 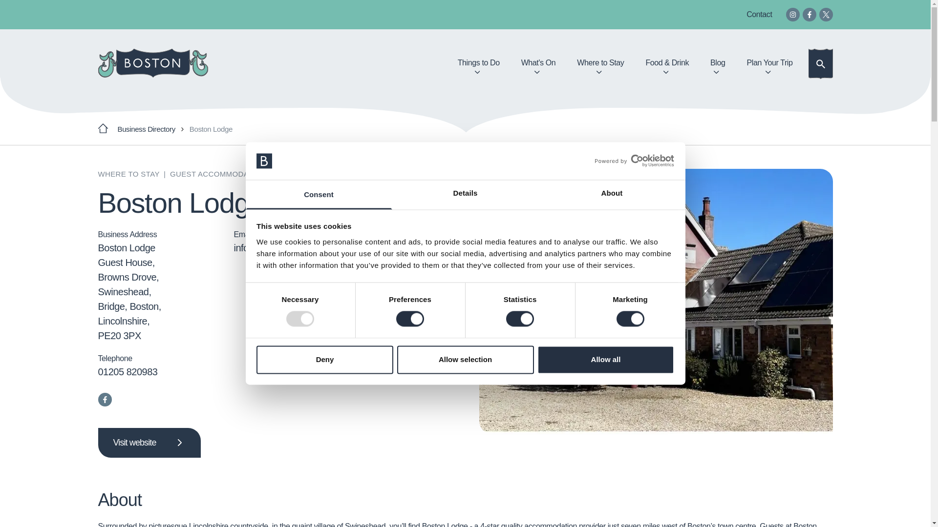 What do you see at coordinates (606, 359) in the screenshot?
I see `Allow all` at bounding box center [606, 359].